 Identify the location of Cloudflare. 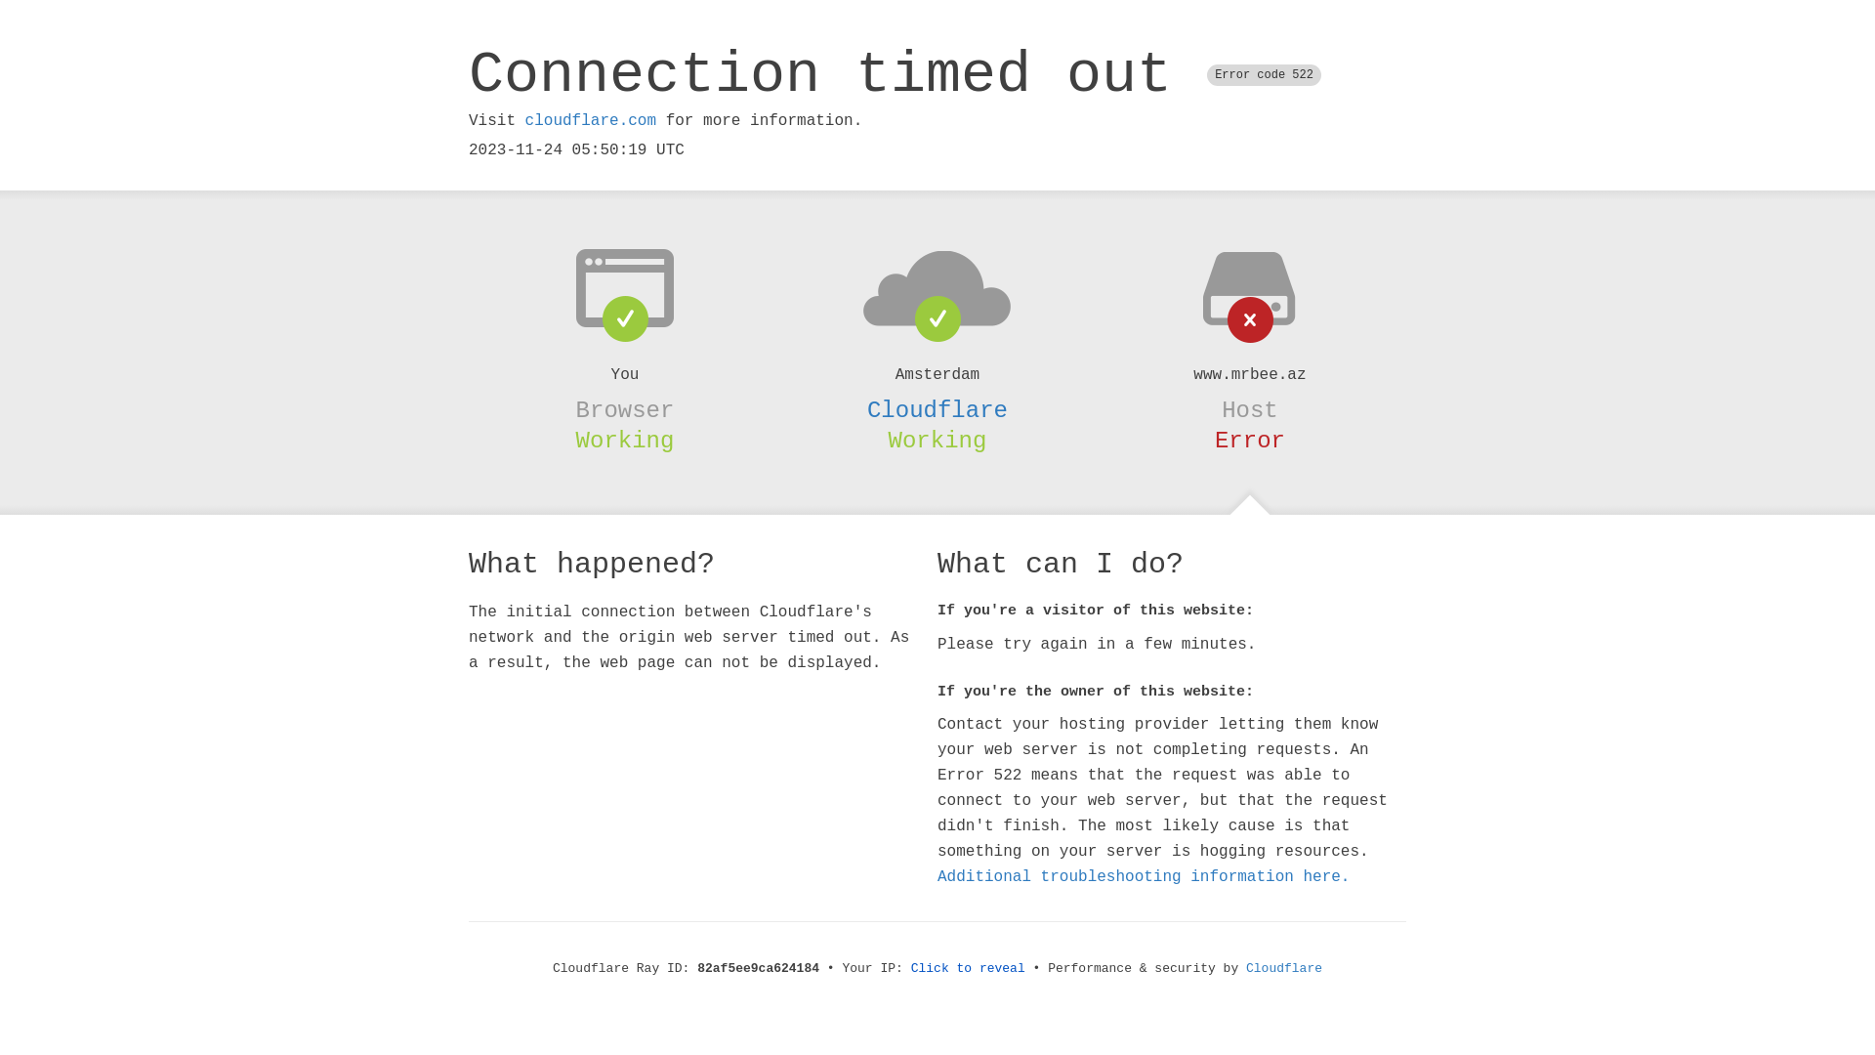
(937, 410).